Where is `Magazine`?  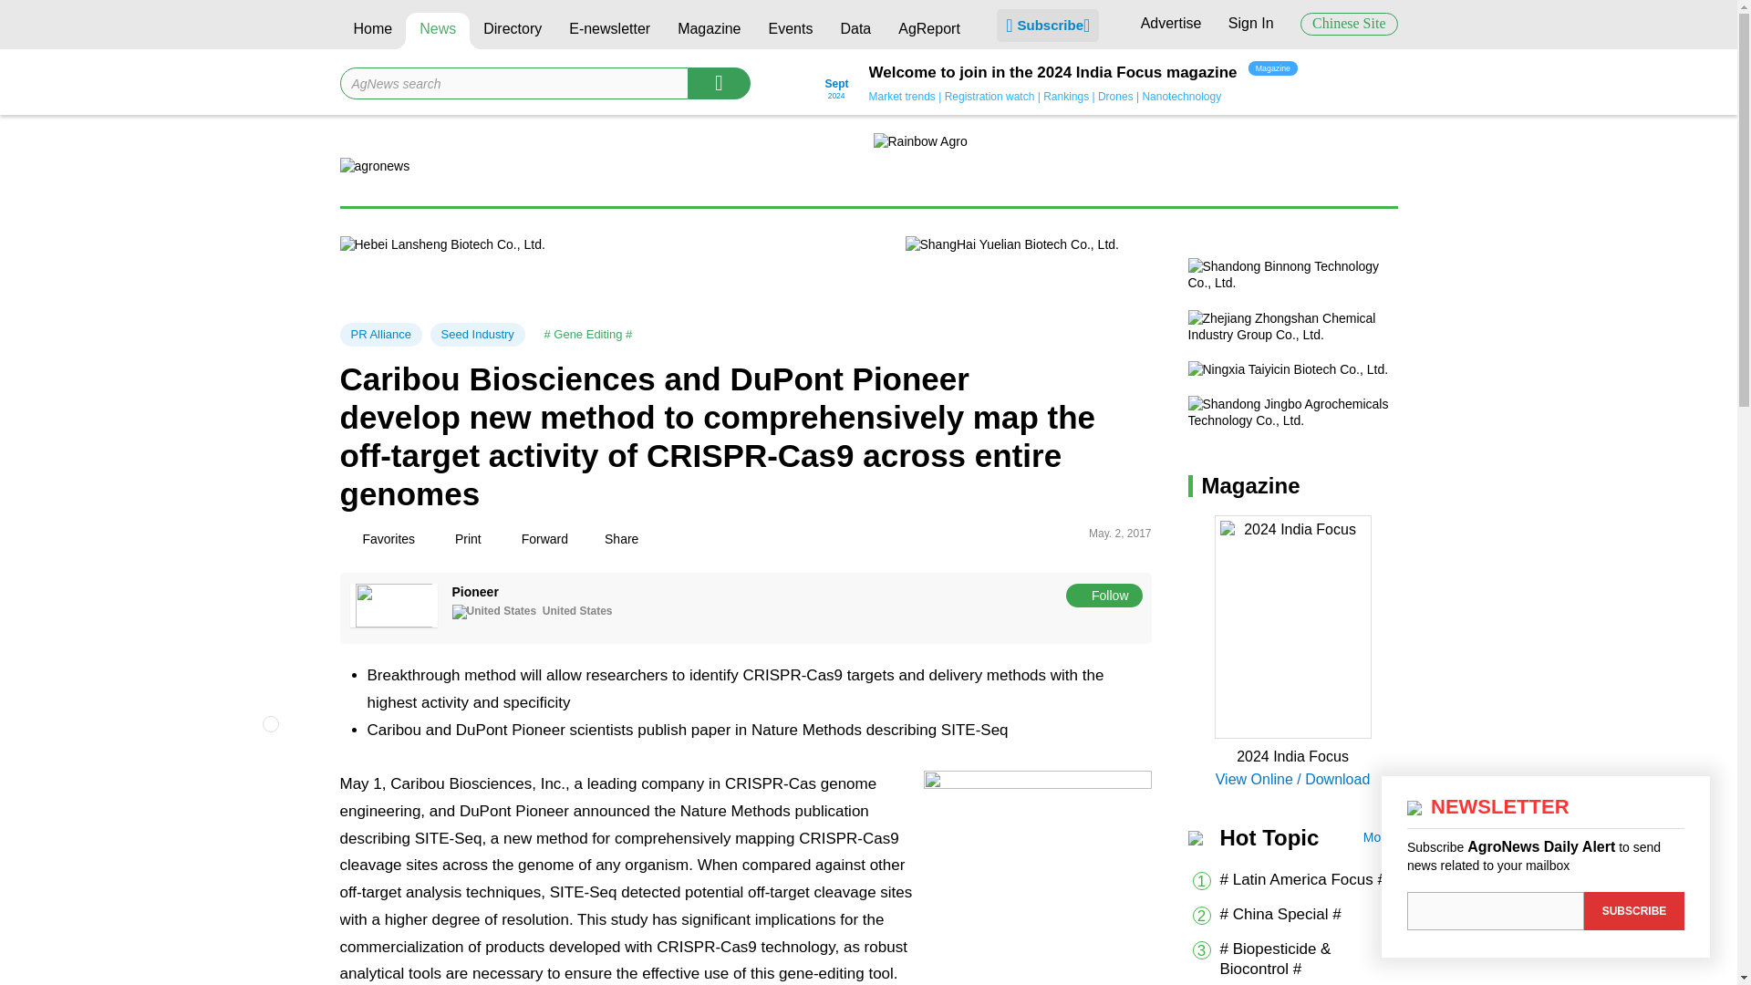 Magazine is located at coordinates (709, 31).